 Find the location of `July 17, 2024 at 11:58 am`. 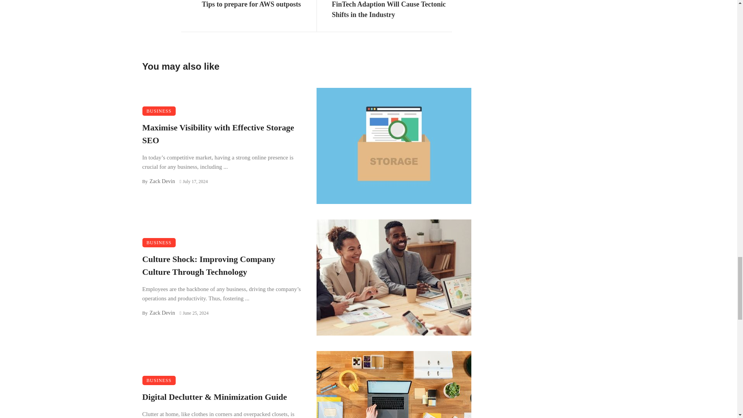

July 17, 2024 at 11:58 am is located at coordinates (193, 182).